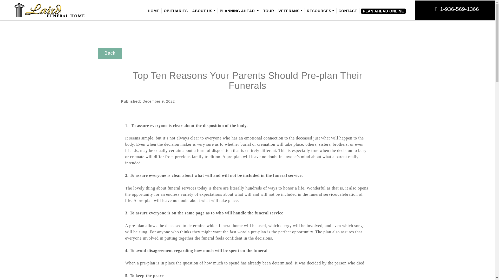  Describe the element at coordinates (269, 11) in the screenshot. I see `TOUR` at that location.